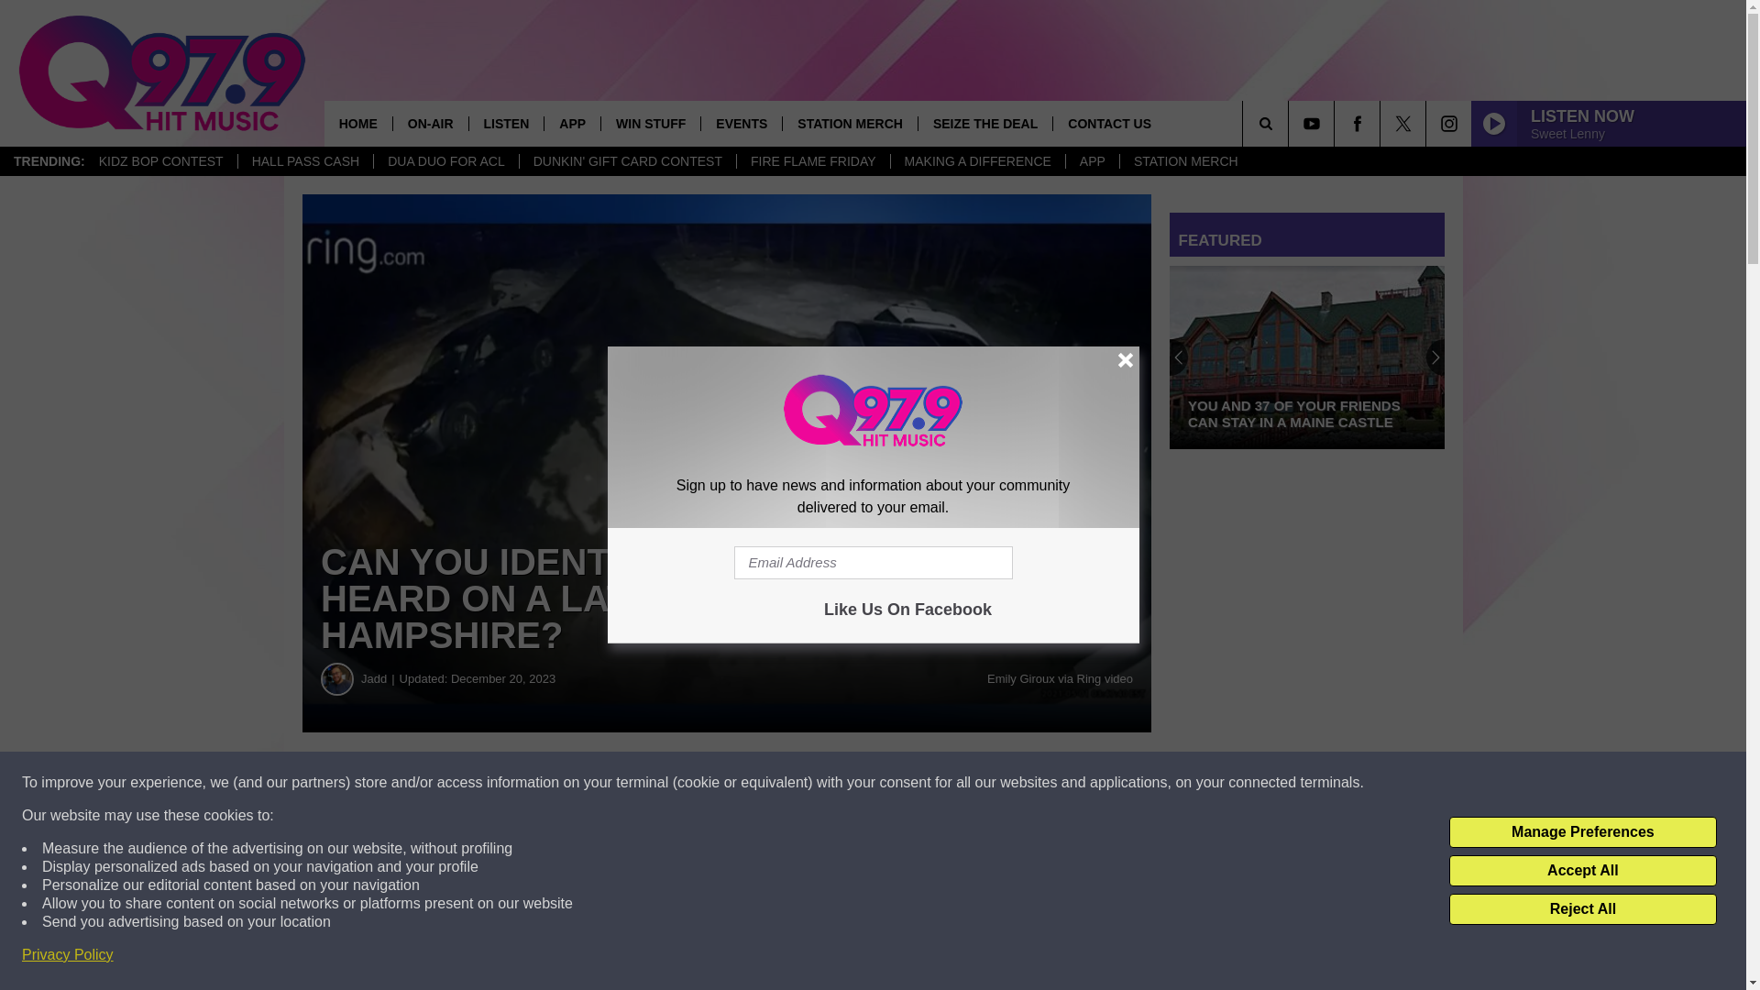 The image size is (1760, 990). What do you see at coordinates (1092, 161) in the screenshot?
I see `APP` at bounding box center [1092, 161].